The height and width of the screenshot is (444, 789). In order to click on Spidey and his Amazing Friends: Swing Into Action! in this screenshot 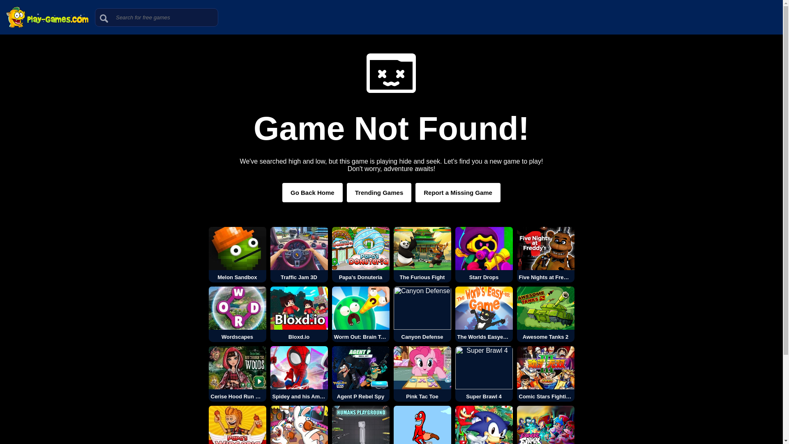, I will do `click(299, 374)`.